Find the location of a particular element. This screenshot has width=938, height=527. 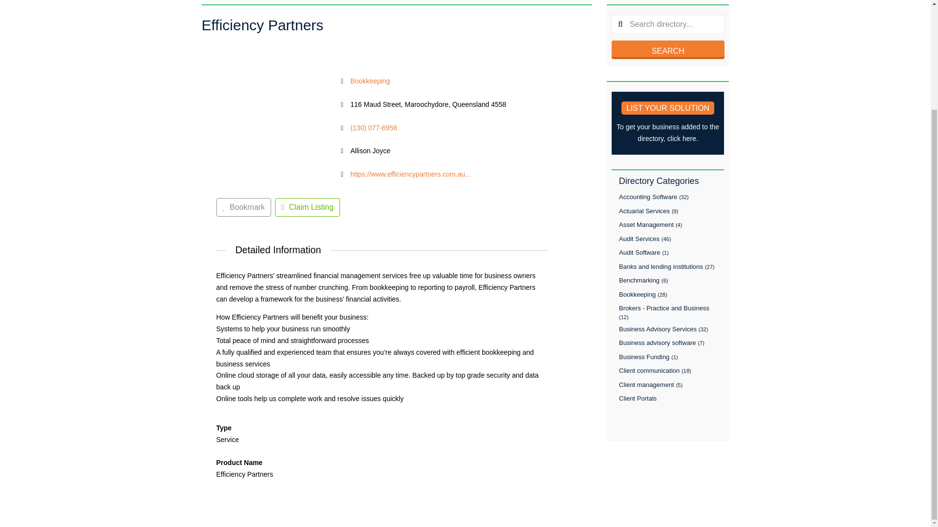

Asset Management is located at coordinates (646, 224).